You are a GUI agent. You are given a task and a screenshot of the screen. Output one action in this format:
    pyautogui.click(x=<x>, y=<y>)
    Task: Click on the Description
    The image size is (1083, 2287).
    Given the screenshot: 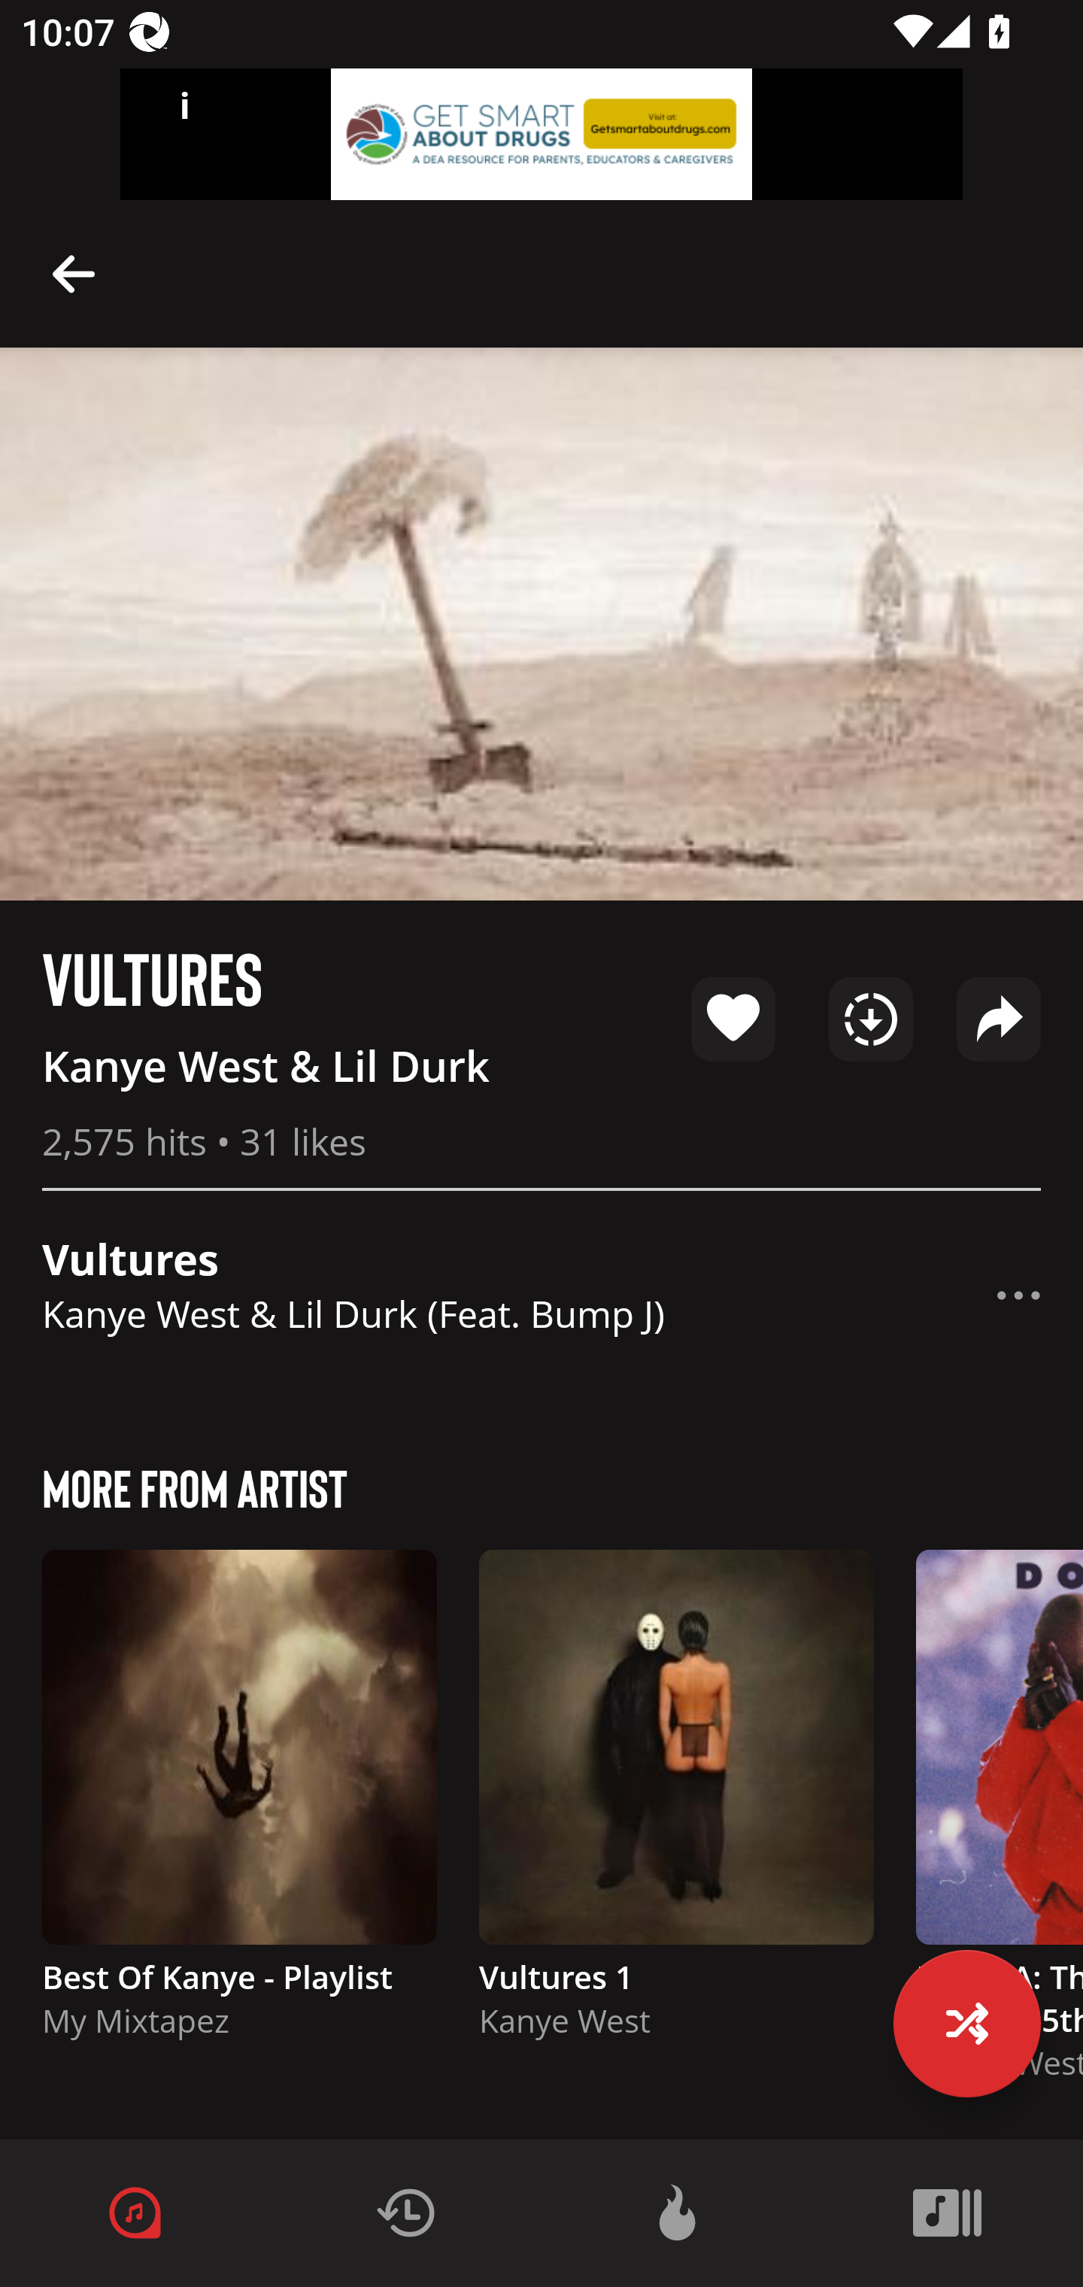 What is the action you would take?
    pyautogui.click(x=74, y=272)
    